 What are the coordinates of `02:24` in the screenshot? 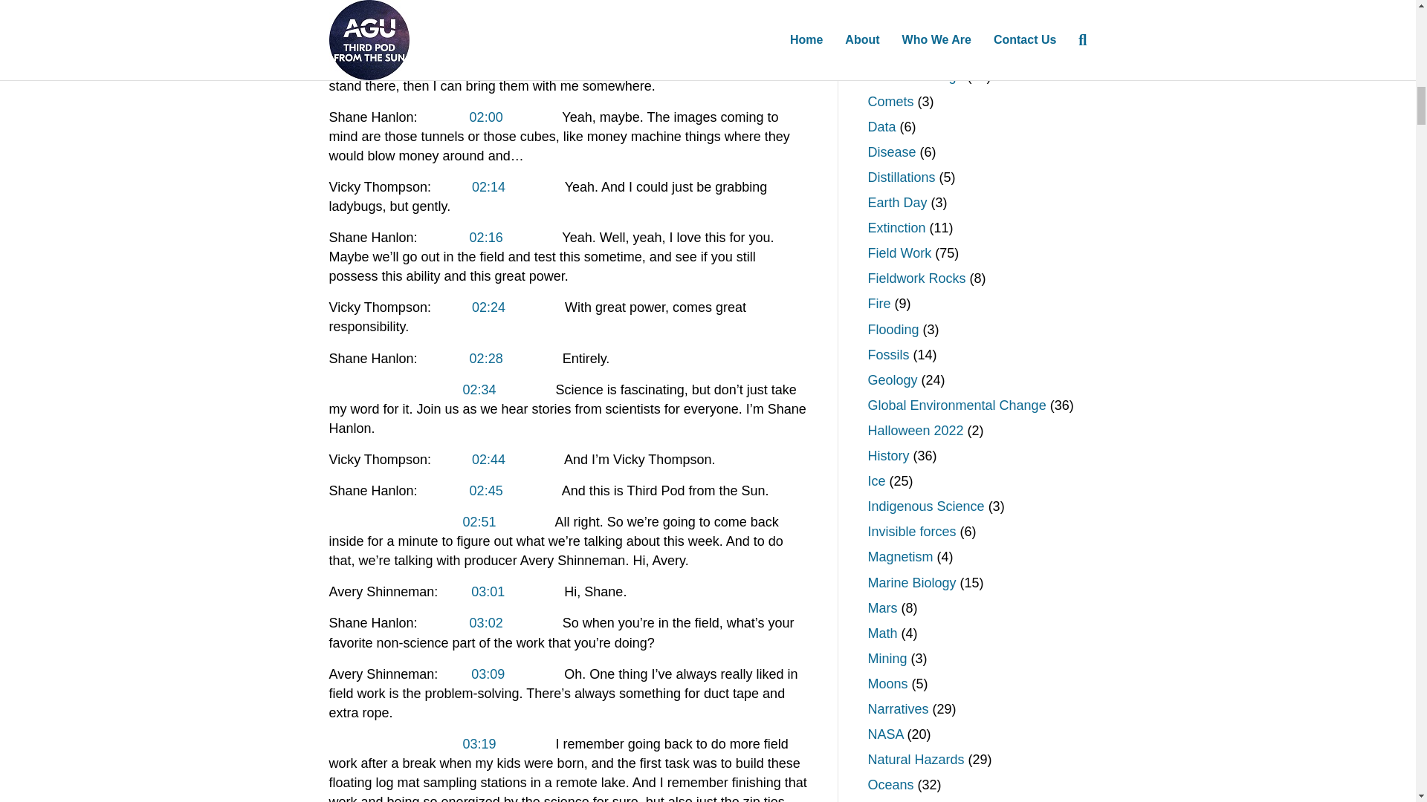 It's located at (488, 307).